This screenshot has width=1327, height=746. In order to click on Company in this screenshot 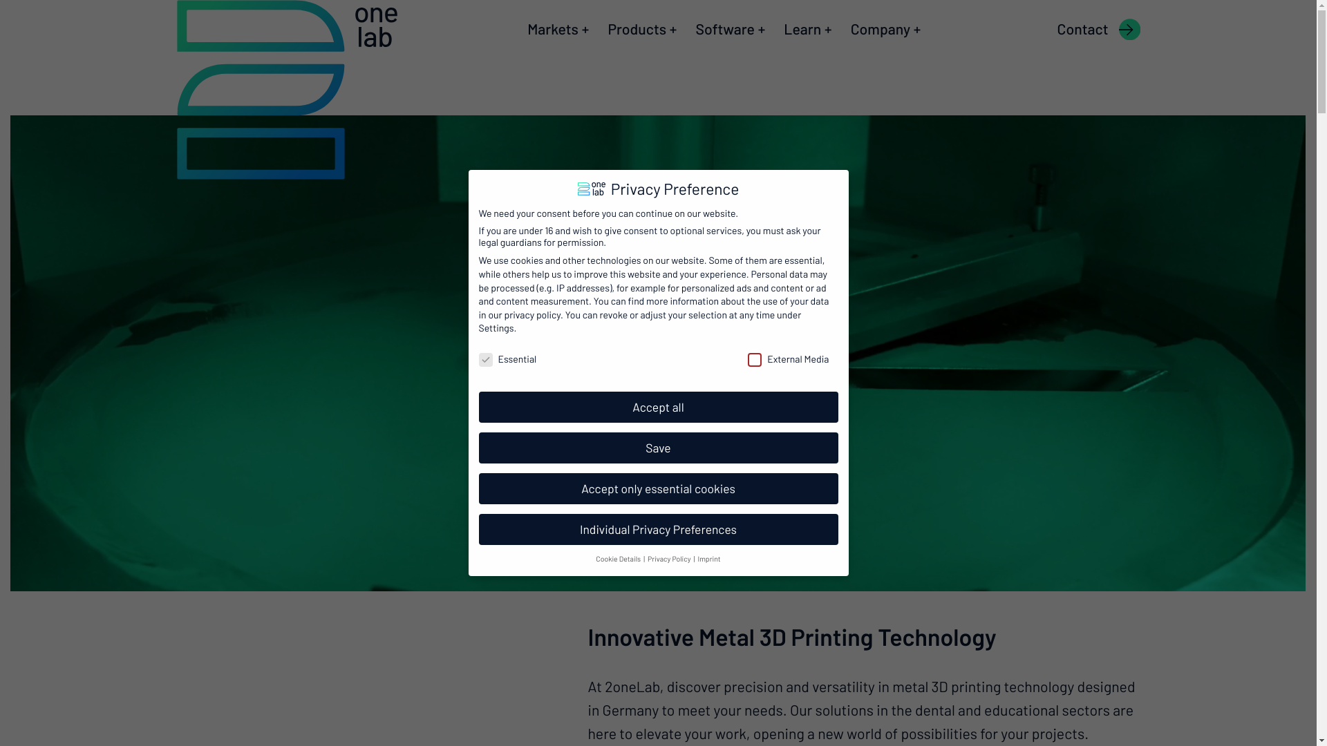, I will do `click(881, 30)`.